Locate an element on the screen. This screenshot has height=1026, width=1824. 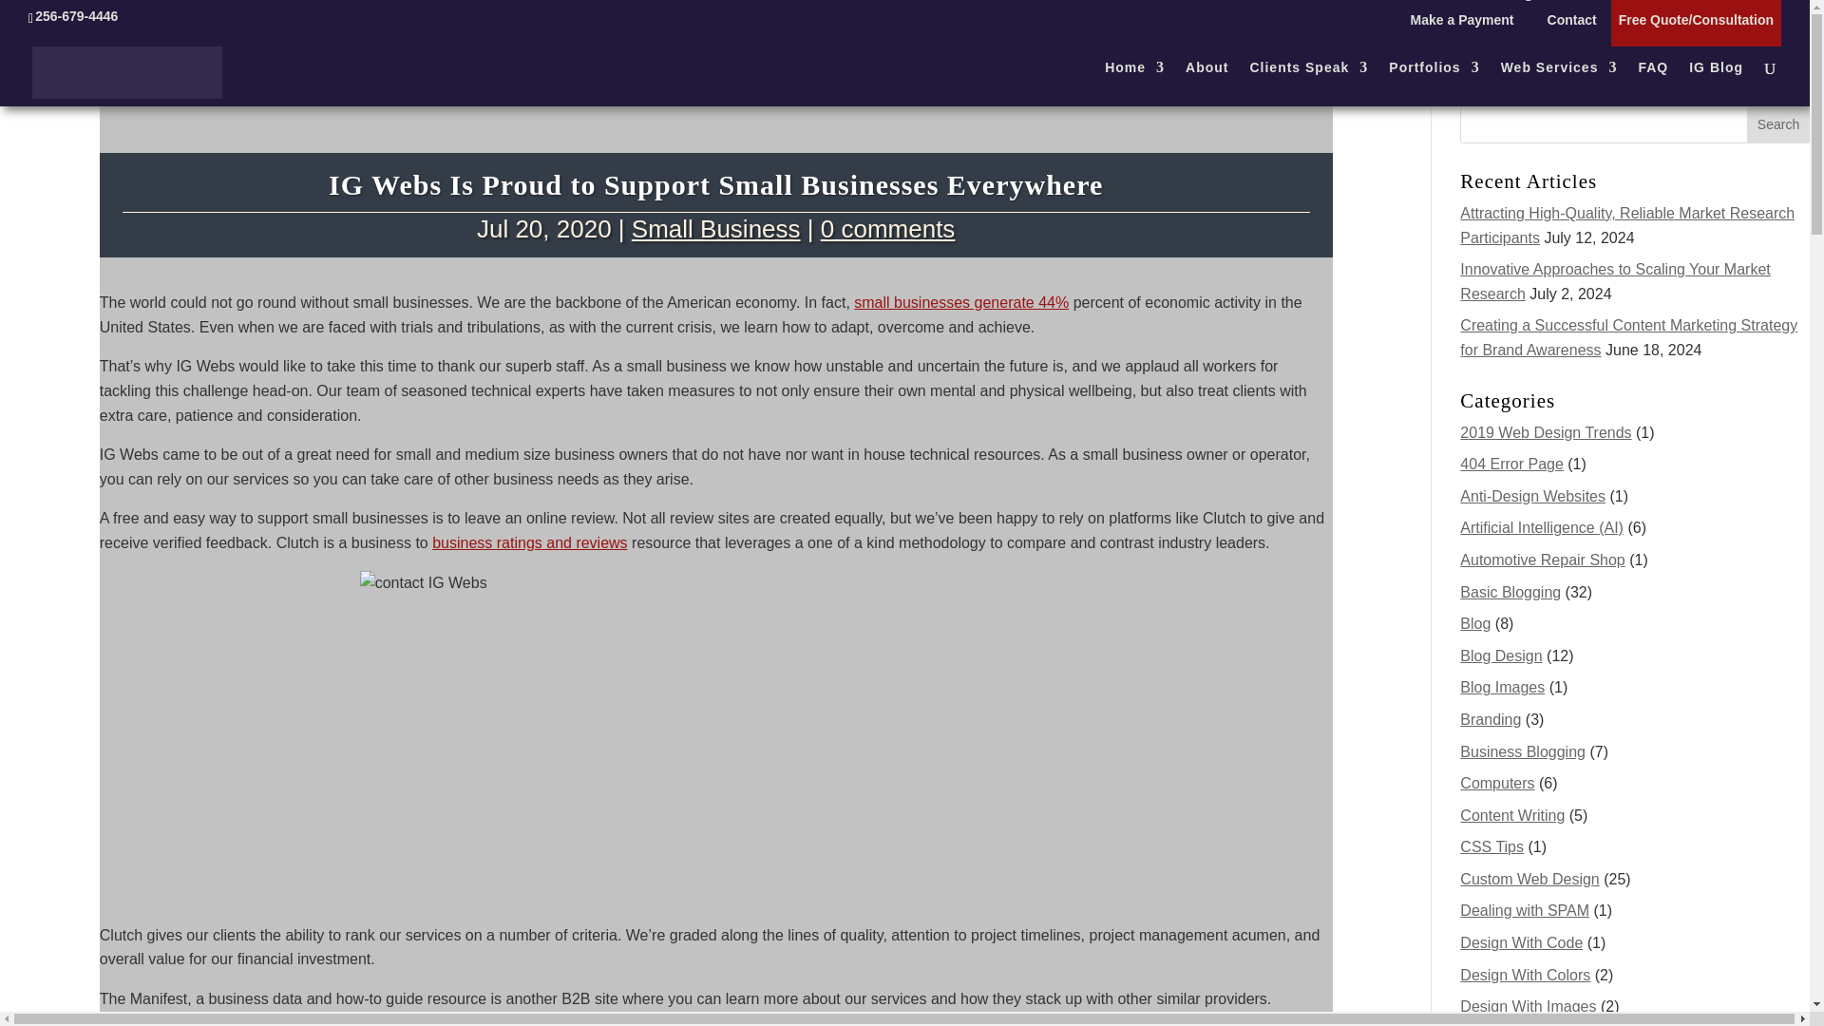
business ratings and reviews is located at coordinates (530, 541).